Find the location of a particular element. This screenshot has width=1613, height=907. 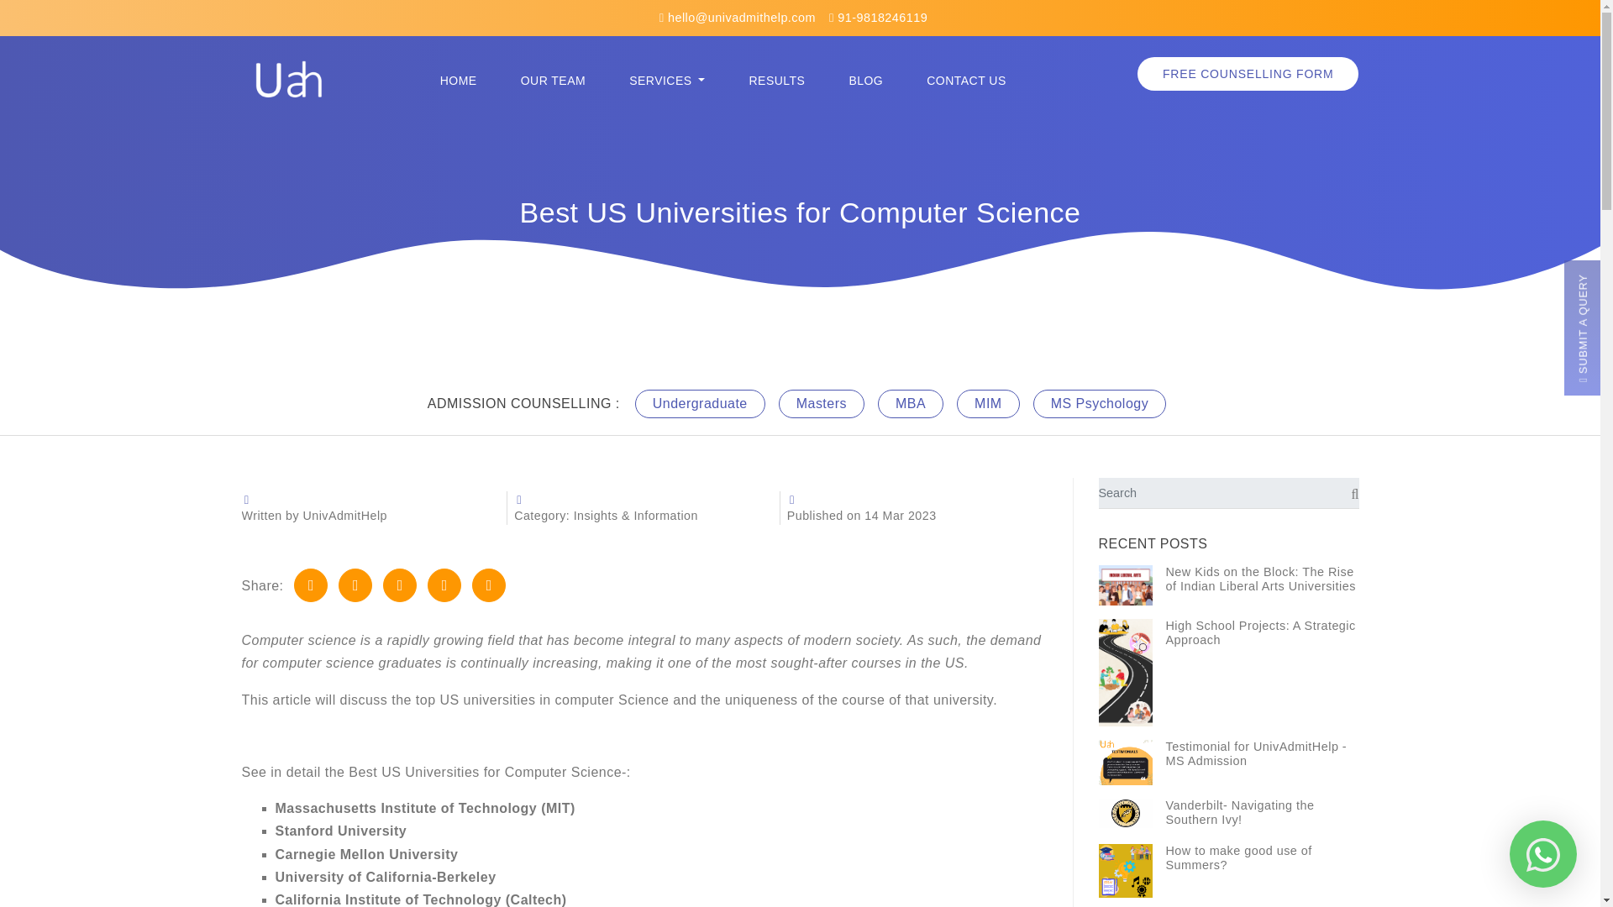

91-9818246119 is located at coordinates (878, 17).